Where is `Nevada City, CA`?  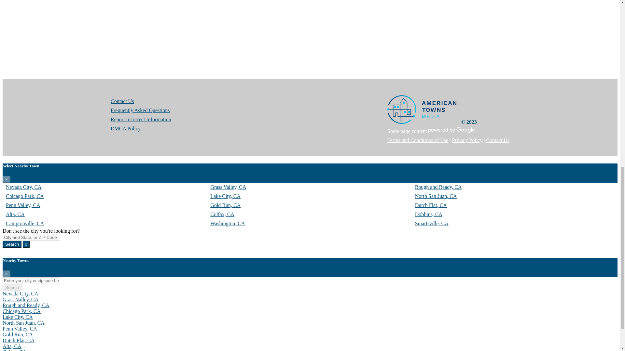
Nevada City, CA is located at coordinates (20, 293).